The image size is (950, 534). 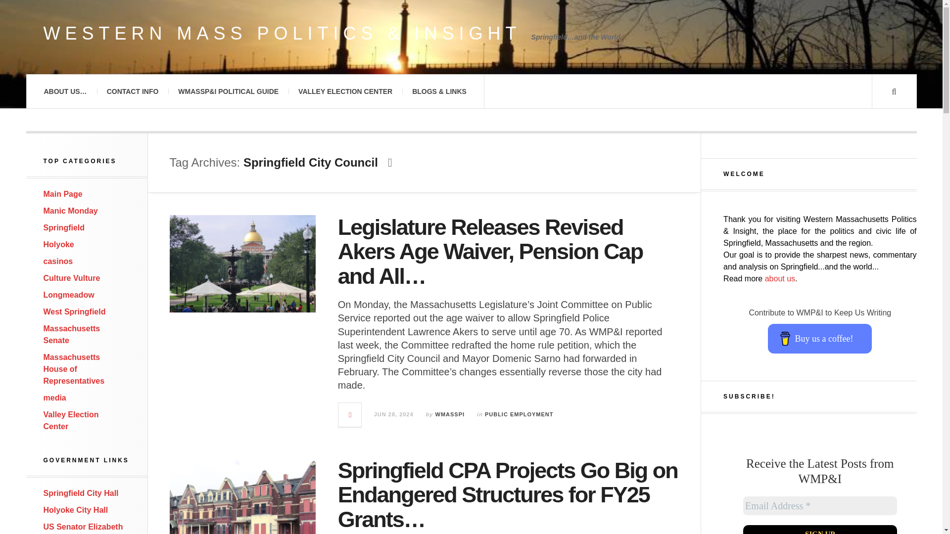 I want to click on Massachusetts Senate, so click(x=72, y=334).